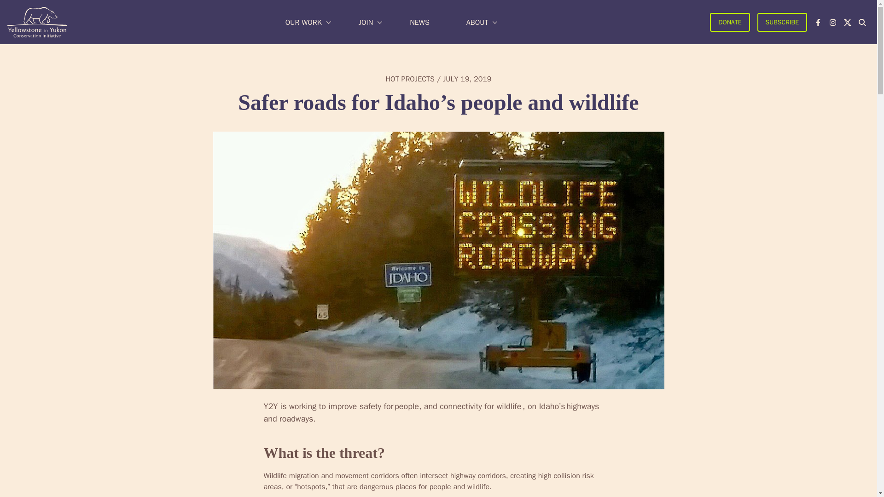 This screenshot has width=884, height=497. Describe the element at coordinates (303, 22) in the screenshot. I see `OUR WORK` at that location.